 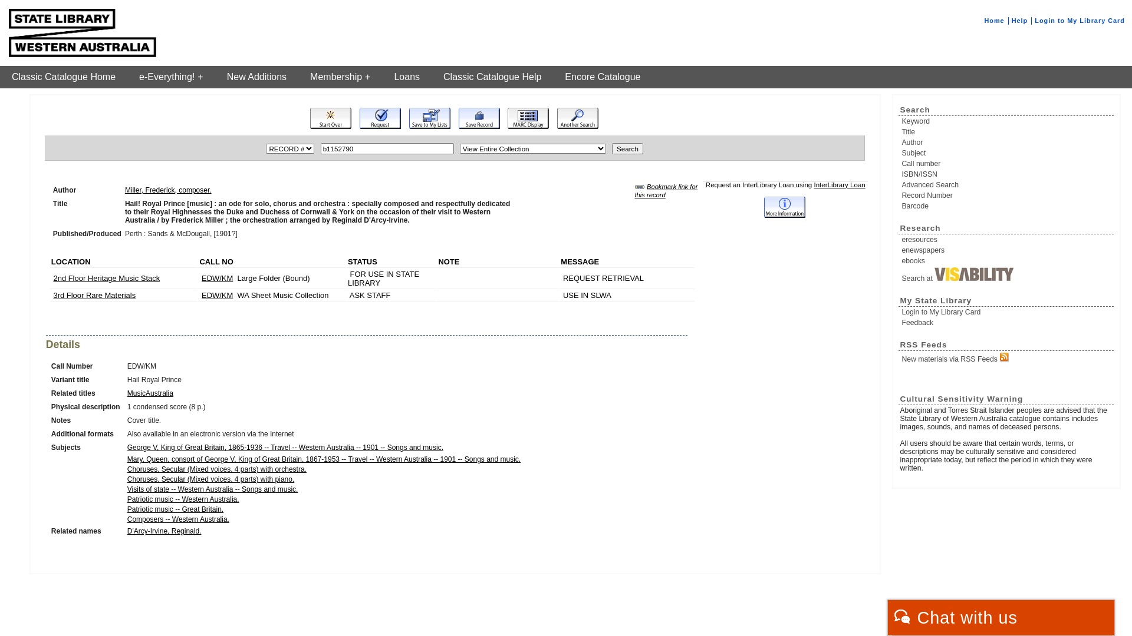 I want to click on Choruses, Secular (Mixed voices, 4 parts) with orchestra., so click(x=217, y=469).